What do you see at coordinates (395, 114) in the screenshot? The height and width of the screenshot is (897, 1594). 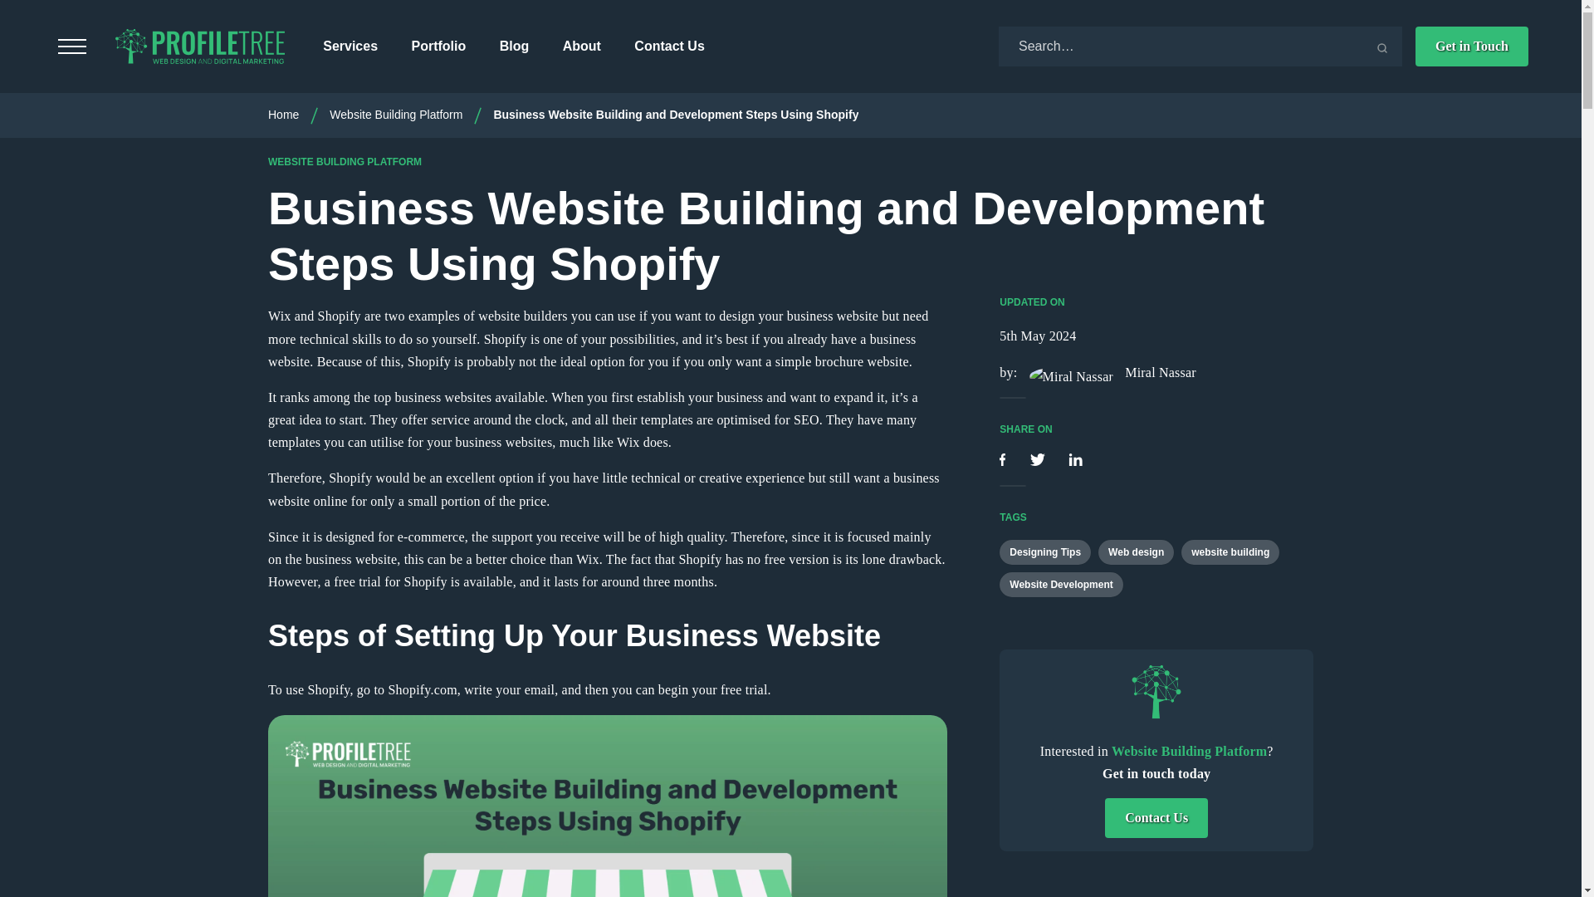 I see `Website Building Platform` at bounding box center [395, 114].